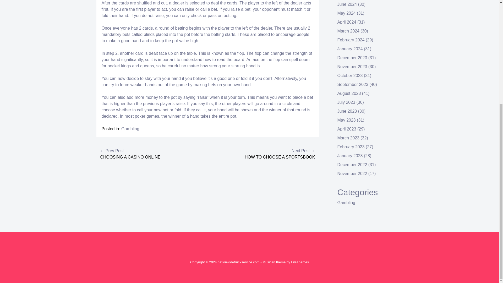 Image resolution: width=503 pixels, height=283 pixels. I want to click on November 2022, so click(352, 173).